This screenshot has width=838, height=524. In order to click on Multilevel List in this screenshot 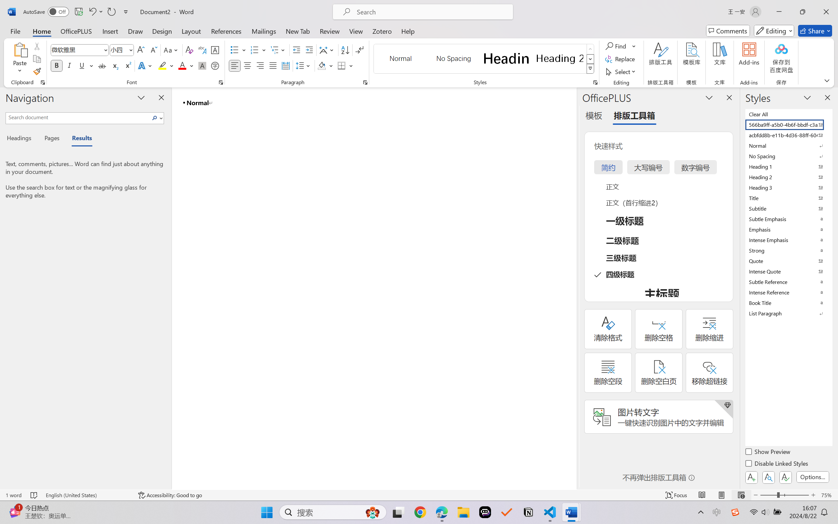, I will do `click(278, 50)`.